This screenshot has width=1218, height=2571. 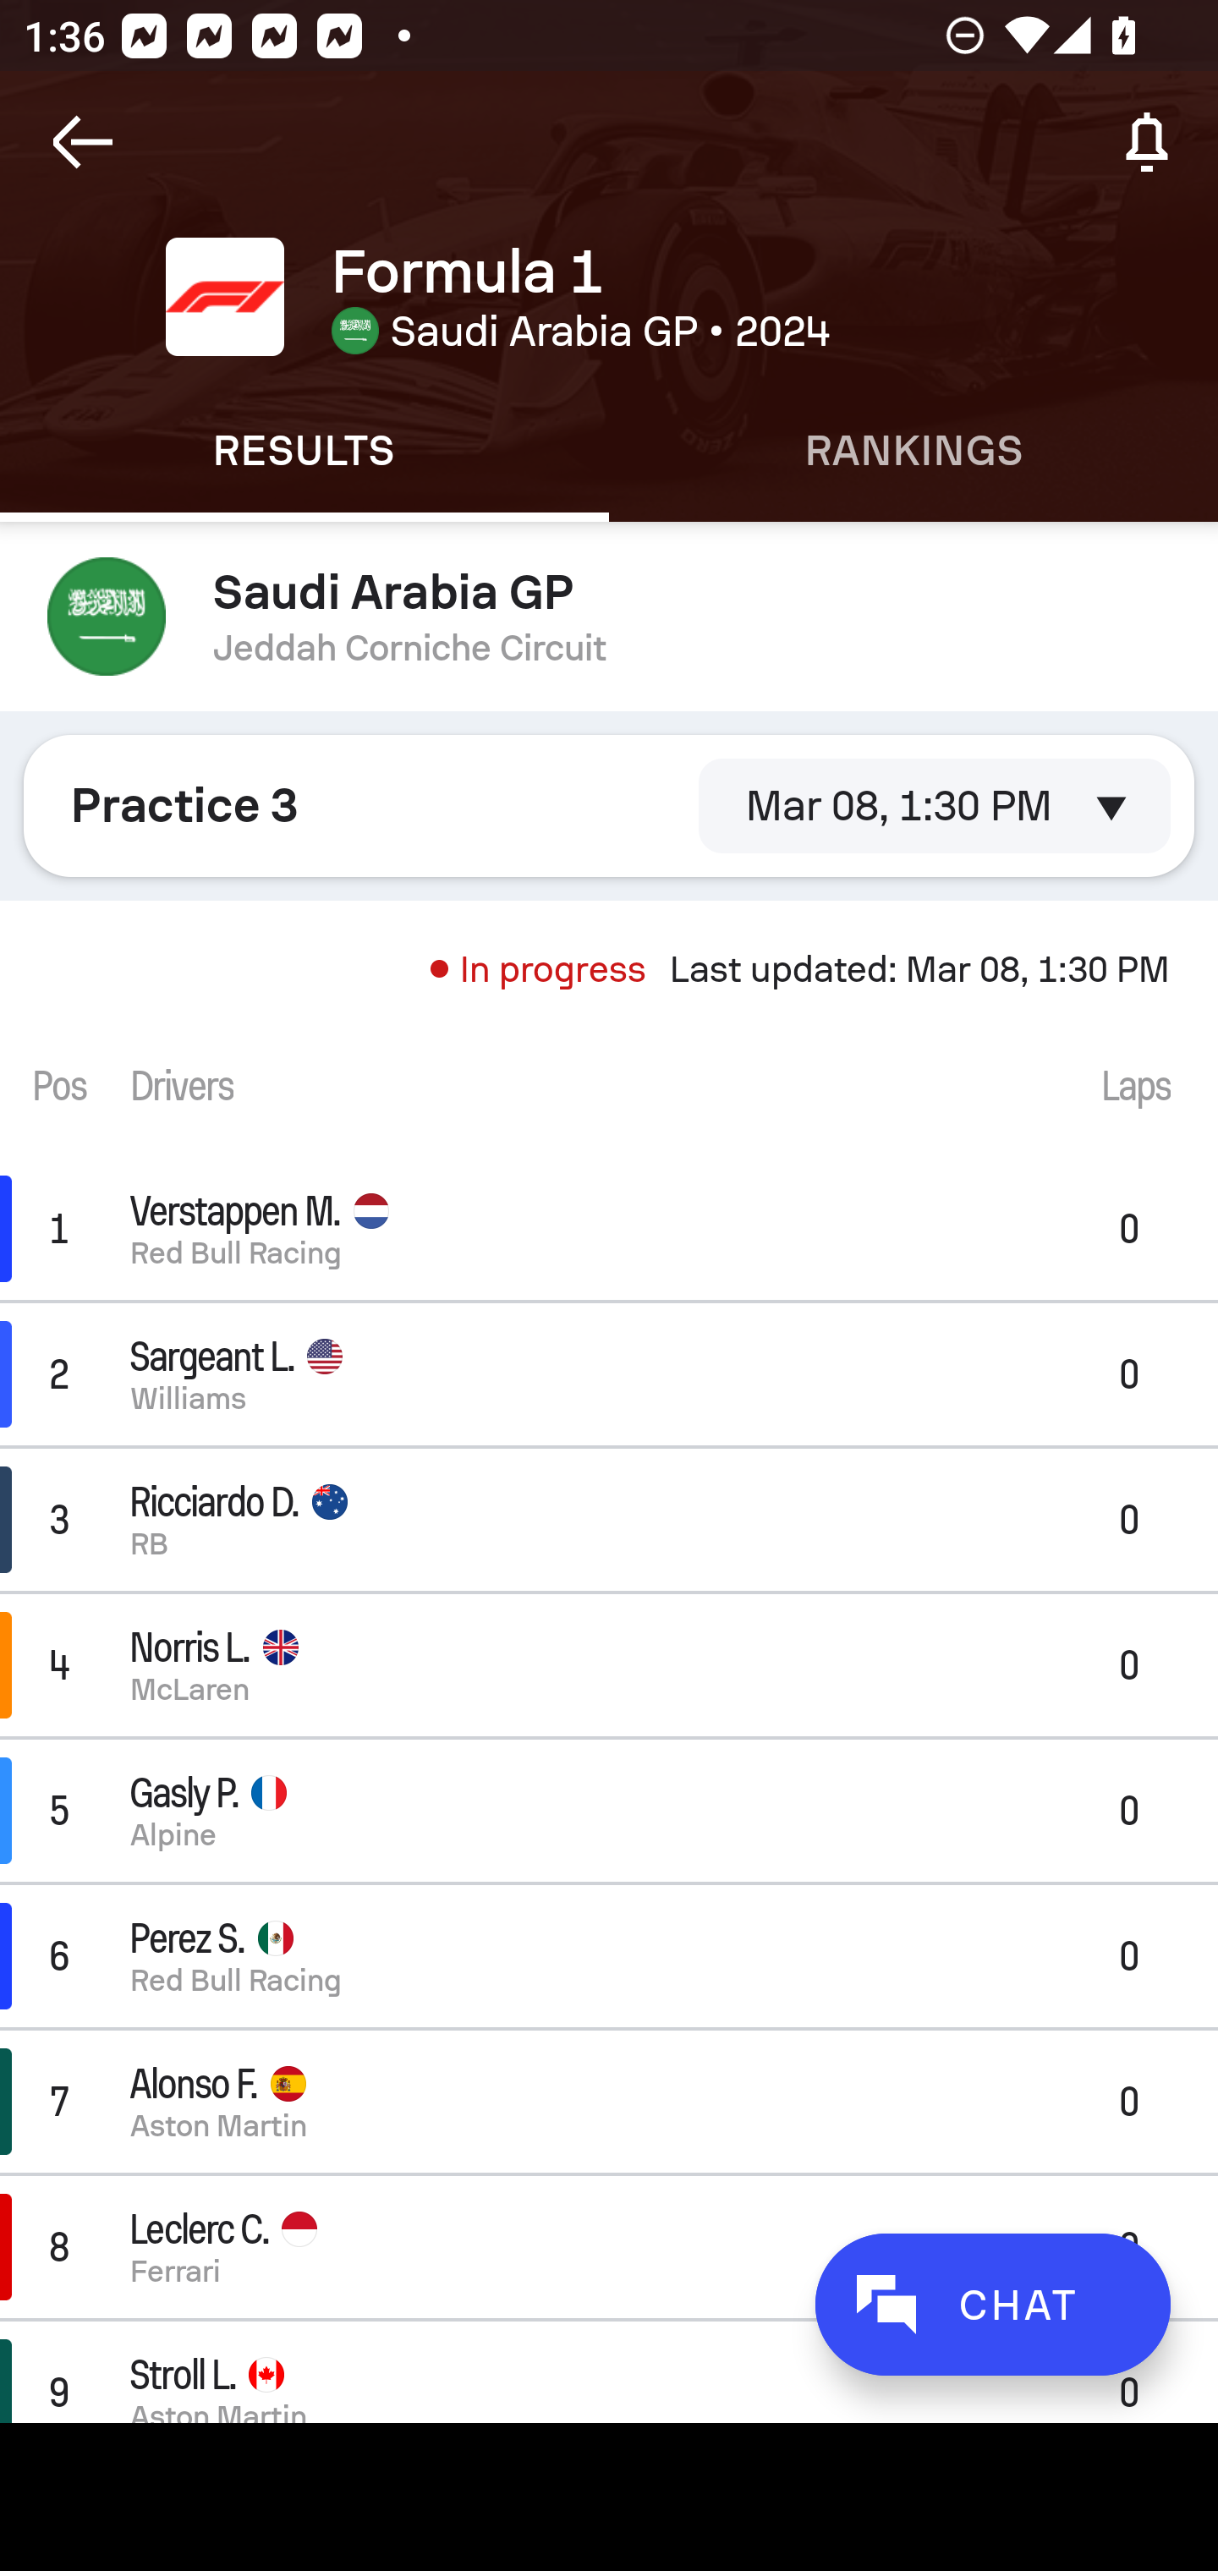 What do you see at coordinates (83, 142) in the screenshot?
I see `Navigate up` at bounding box center [83, 142].